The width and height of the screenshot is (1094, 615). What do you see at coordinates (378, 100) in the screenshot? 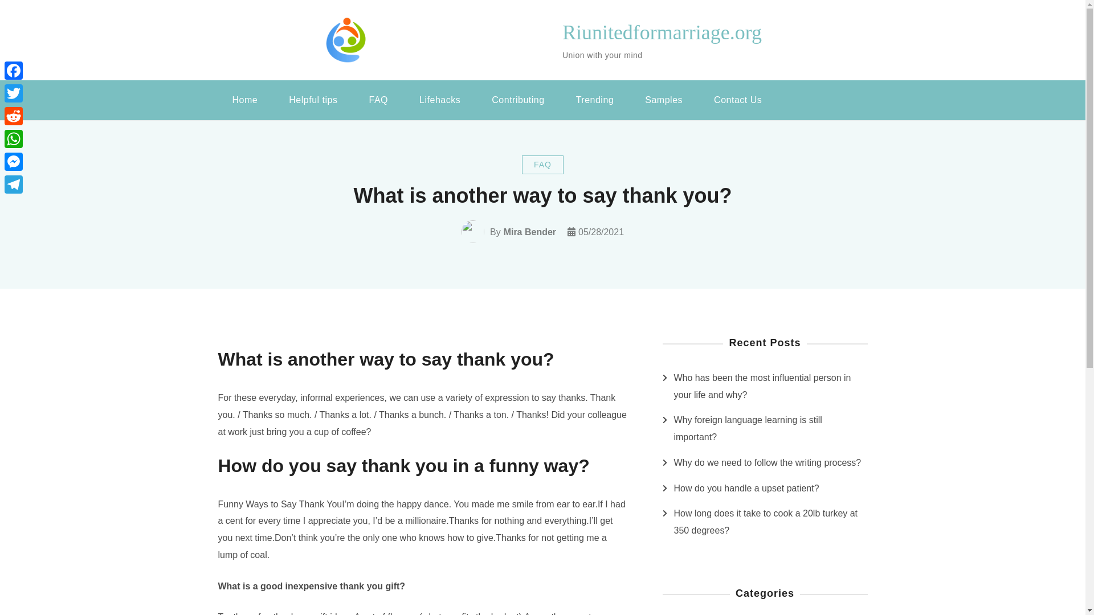
I see `FAQ` at bounding box center [378, 100].